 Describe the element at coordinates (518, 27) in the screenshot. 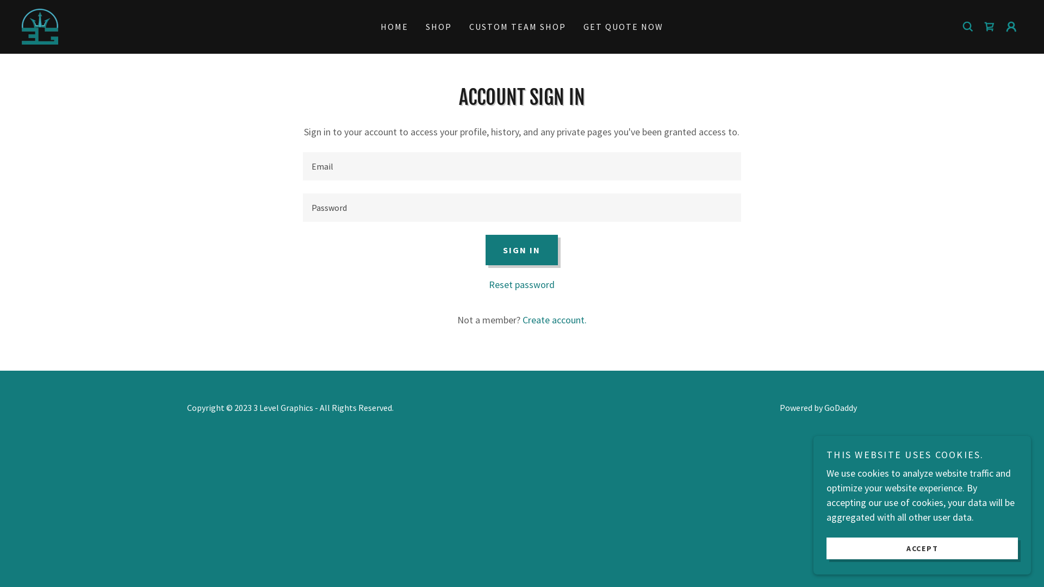

I see `CUSTOM TEAM SHOP` at that location.